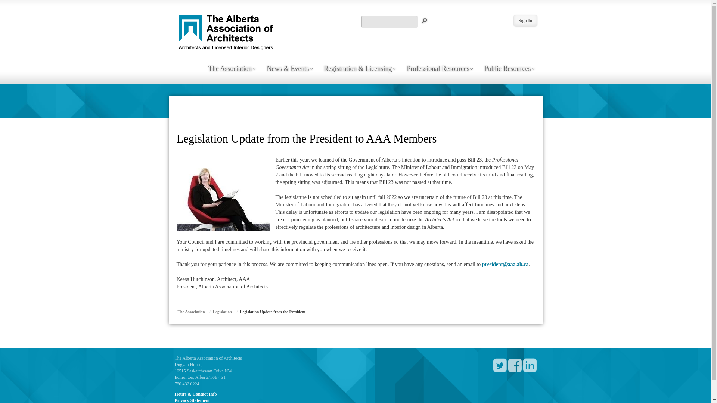 This screenshot has width=717, height=403. I want to click on Legislation, so click(224, 312).